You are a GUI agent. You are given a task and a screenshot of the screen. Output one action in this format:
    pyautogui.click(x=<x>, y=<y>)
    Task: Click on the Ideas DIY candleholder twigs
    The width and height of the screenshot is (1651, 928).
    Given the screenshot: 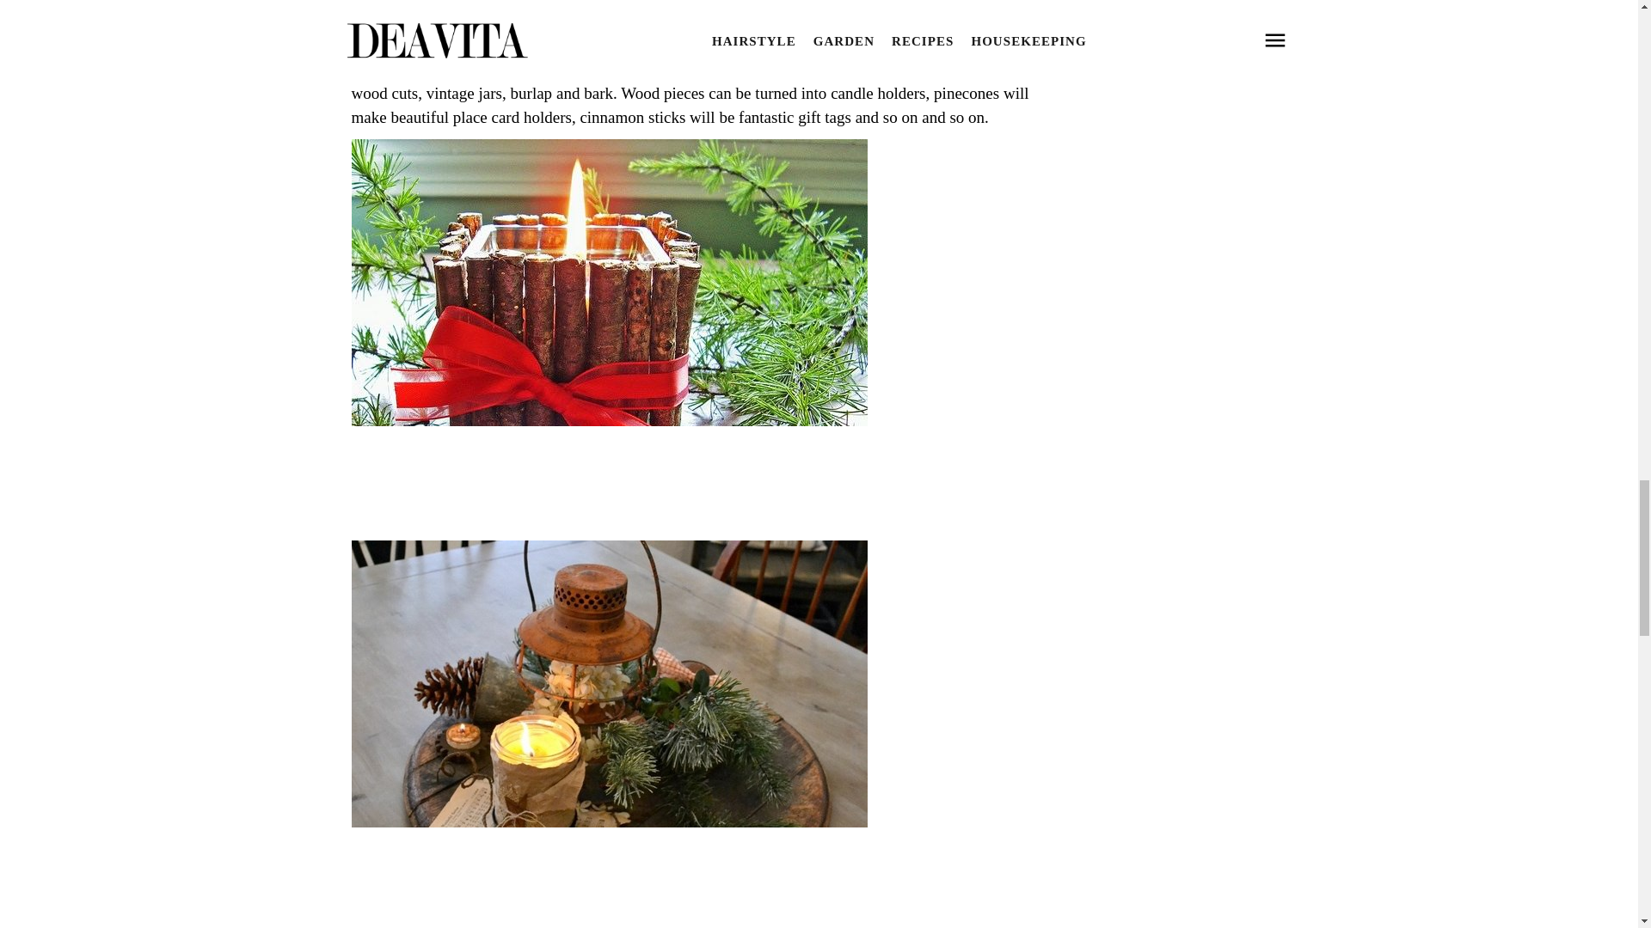 What is the action you would take?
    pyautogui.click(x=609, y=519)
    